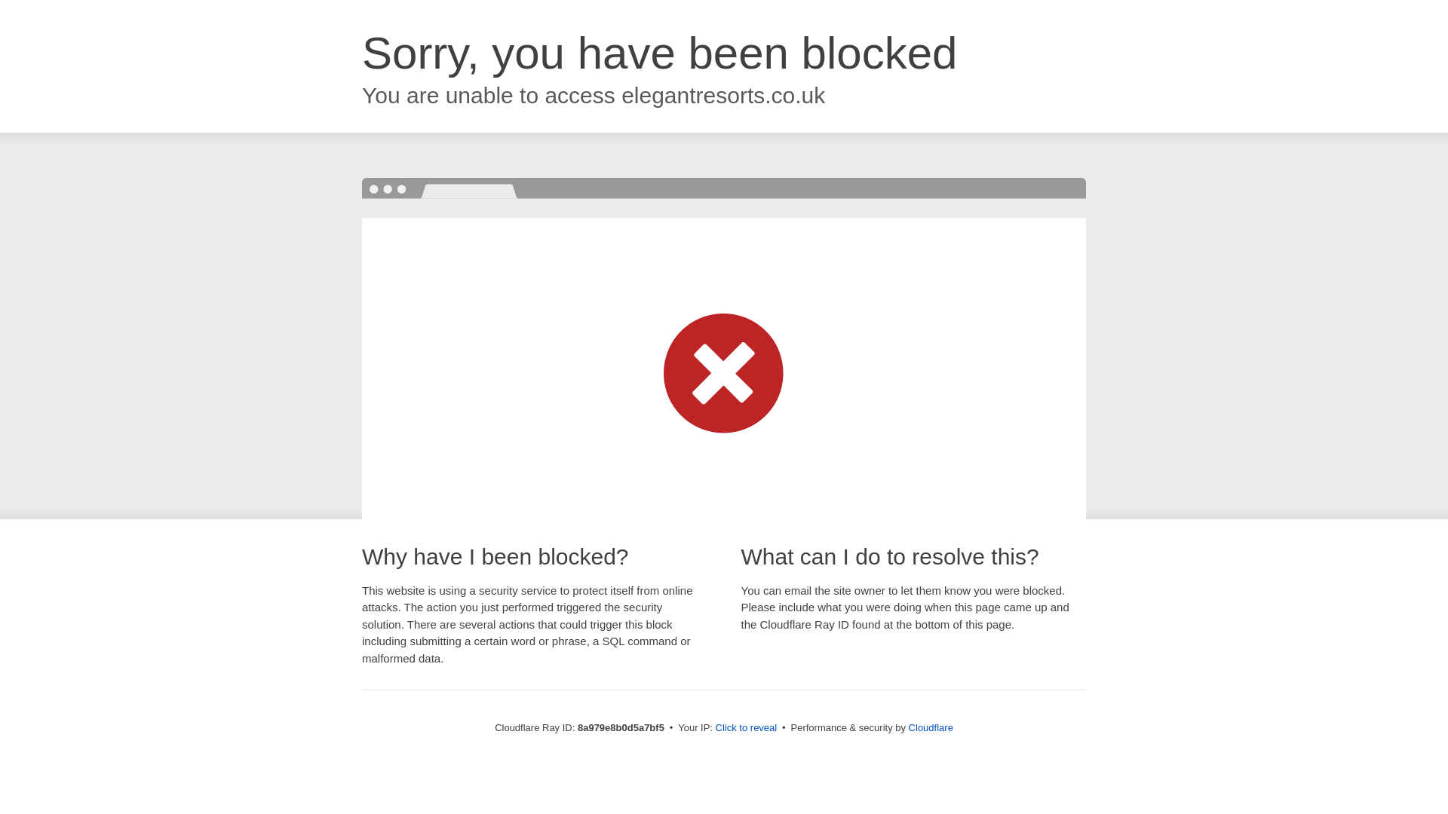 Image resolution: width=1448 pixels, height=814 pixels. What do you see at coordinates (931, 727) in the screenshot?
I see `Cloudflare` at bounding box center [931, 727].